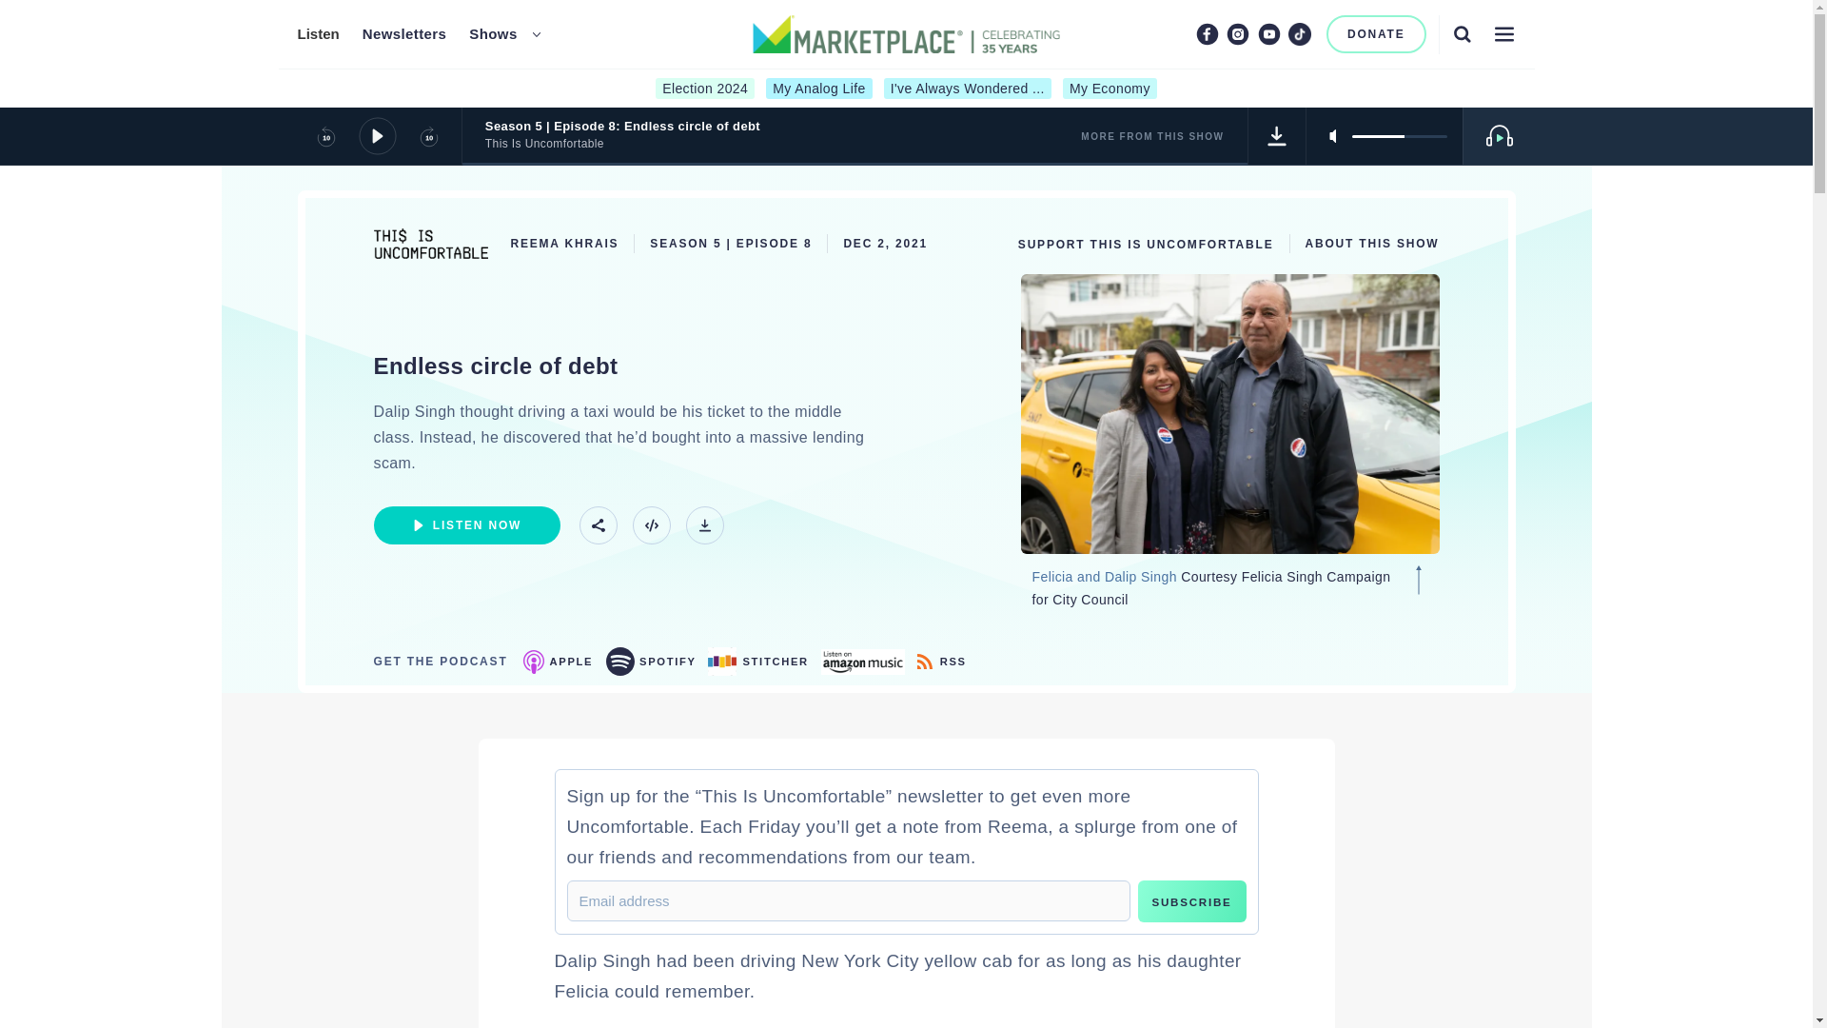  What do you see at coordinates (404, 34) in the screenshot?
I see `Newsletters` at bounding box center [404, 34].